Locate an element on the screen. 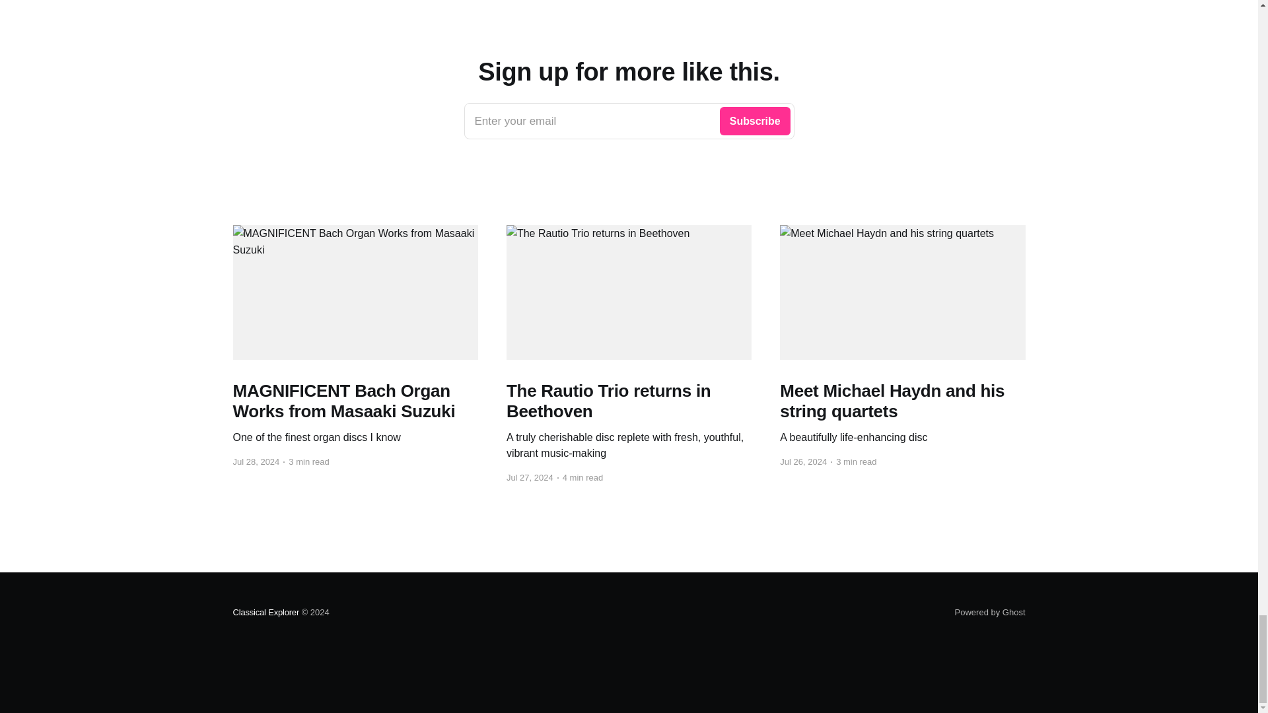 The width and height of the screenshot is (1268, 713). Powered by Ghost is located at coordinates (990, 613).